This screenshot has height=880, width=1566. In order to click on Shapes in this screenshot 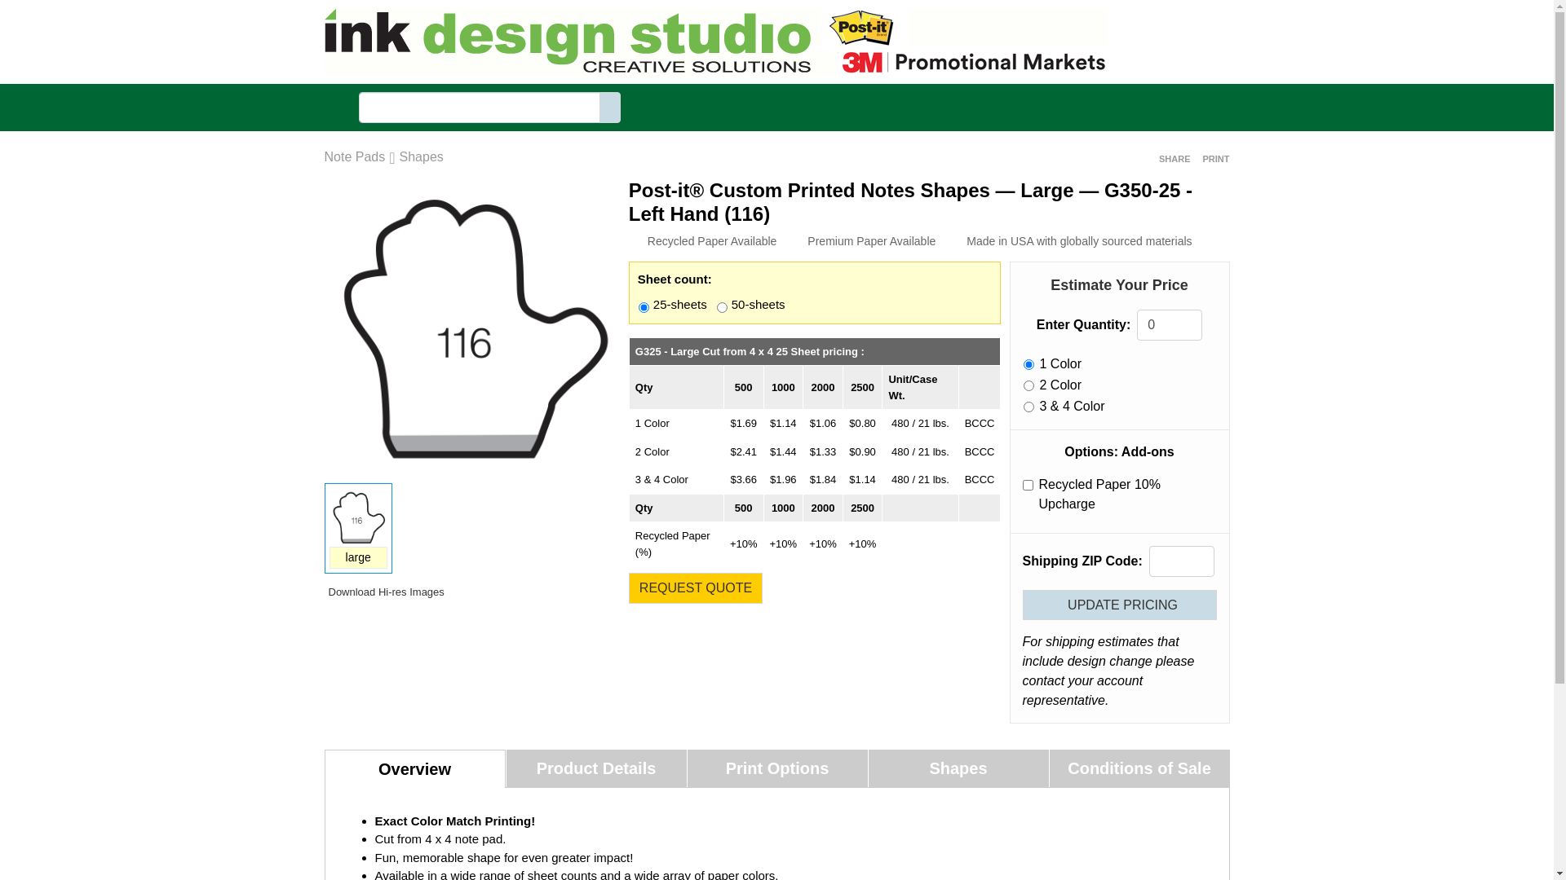, I will do `click(958, 768)`.